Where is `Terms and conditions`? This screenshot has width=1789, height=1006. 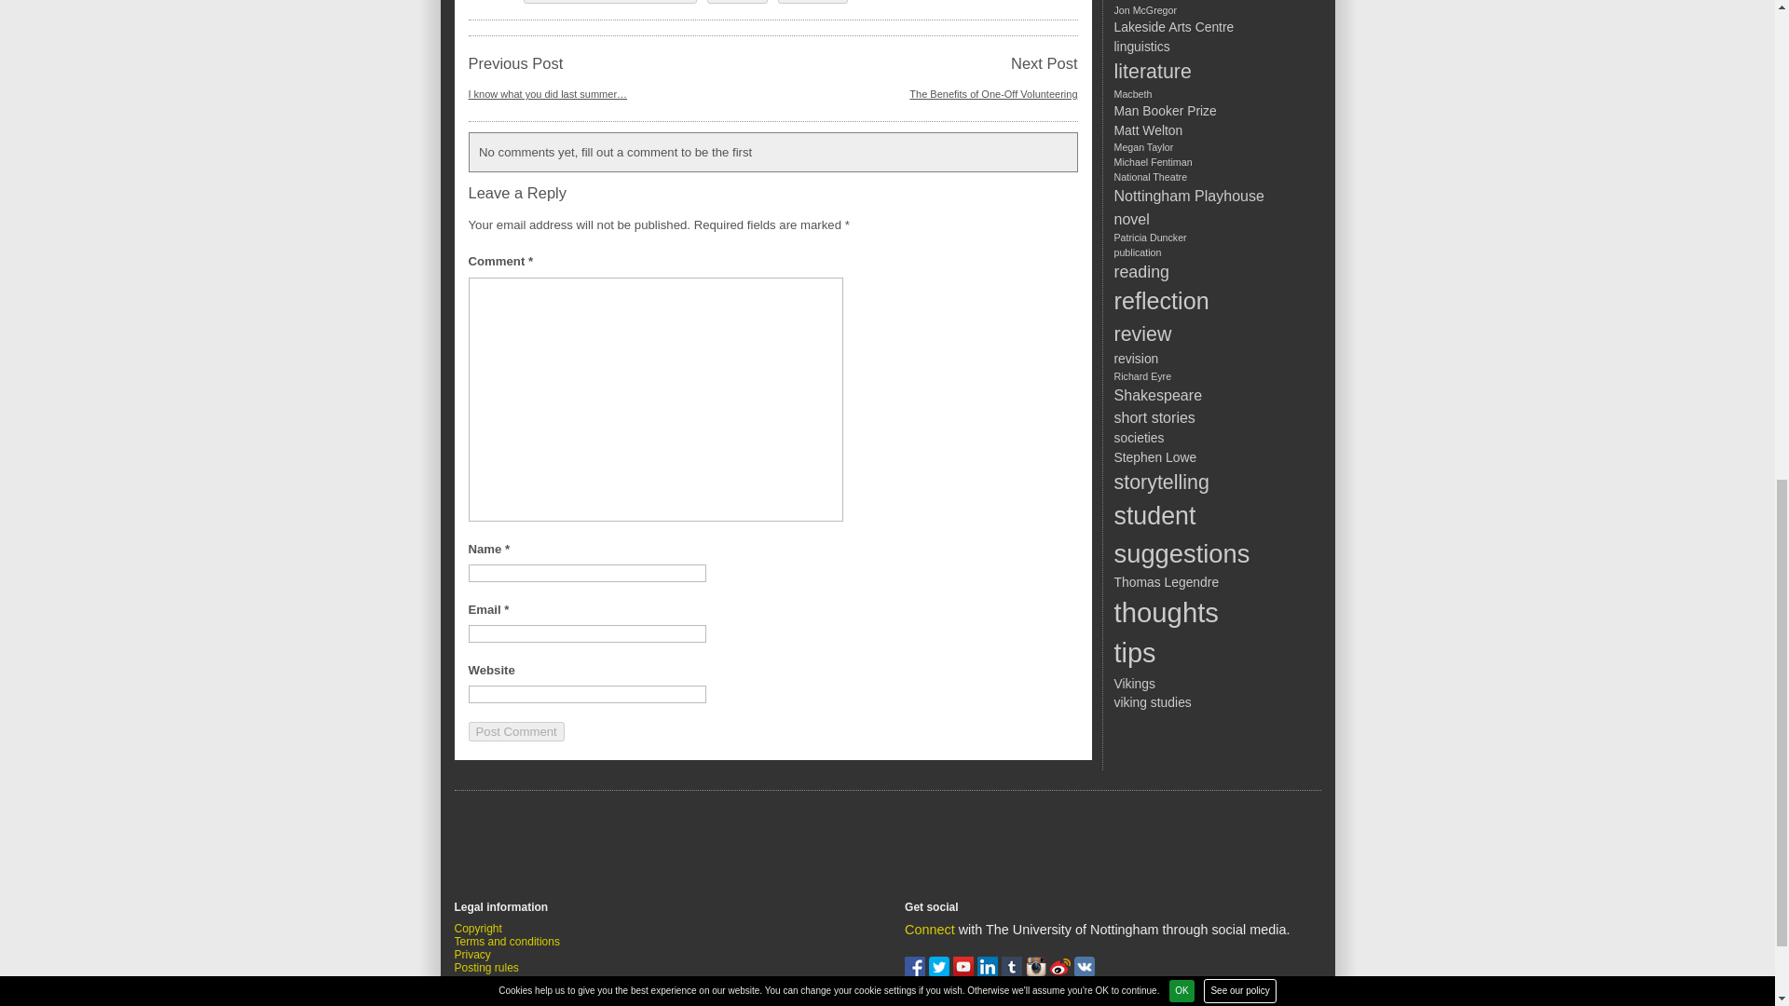 Terms and conditions is located at coordinates (507, 942).